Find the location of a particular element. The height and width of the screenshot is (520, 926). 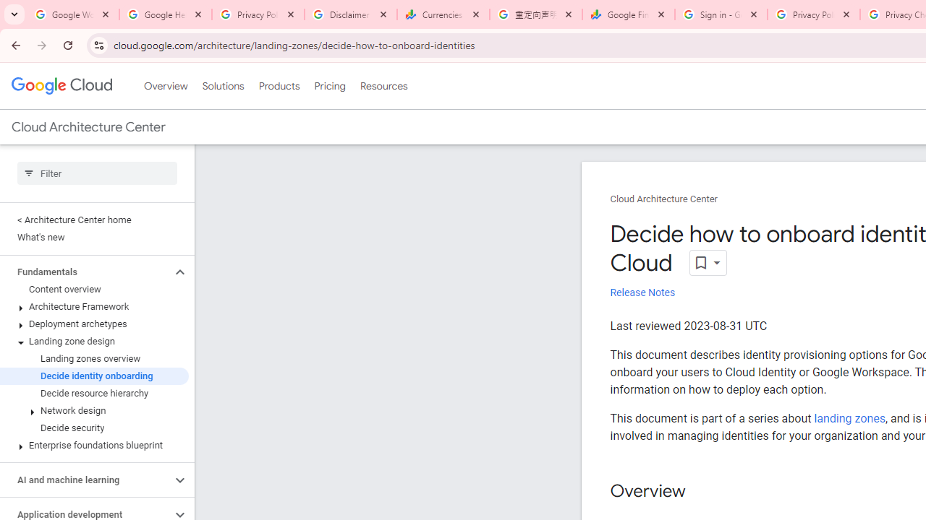

Sign in - Google Accounts is located at coordinates (721, 14).